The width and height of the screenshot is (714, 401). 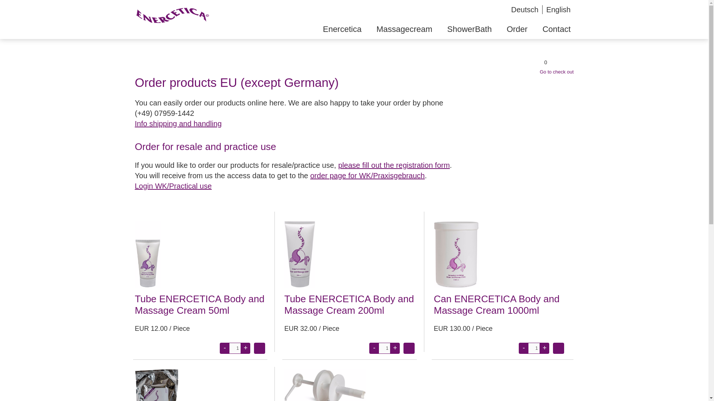 I want to click on 1, so click(x=235, y=348).